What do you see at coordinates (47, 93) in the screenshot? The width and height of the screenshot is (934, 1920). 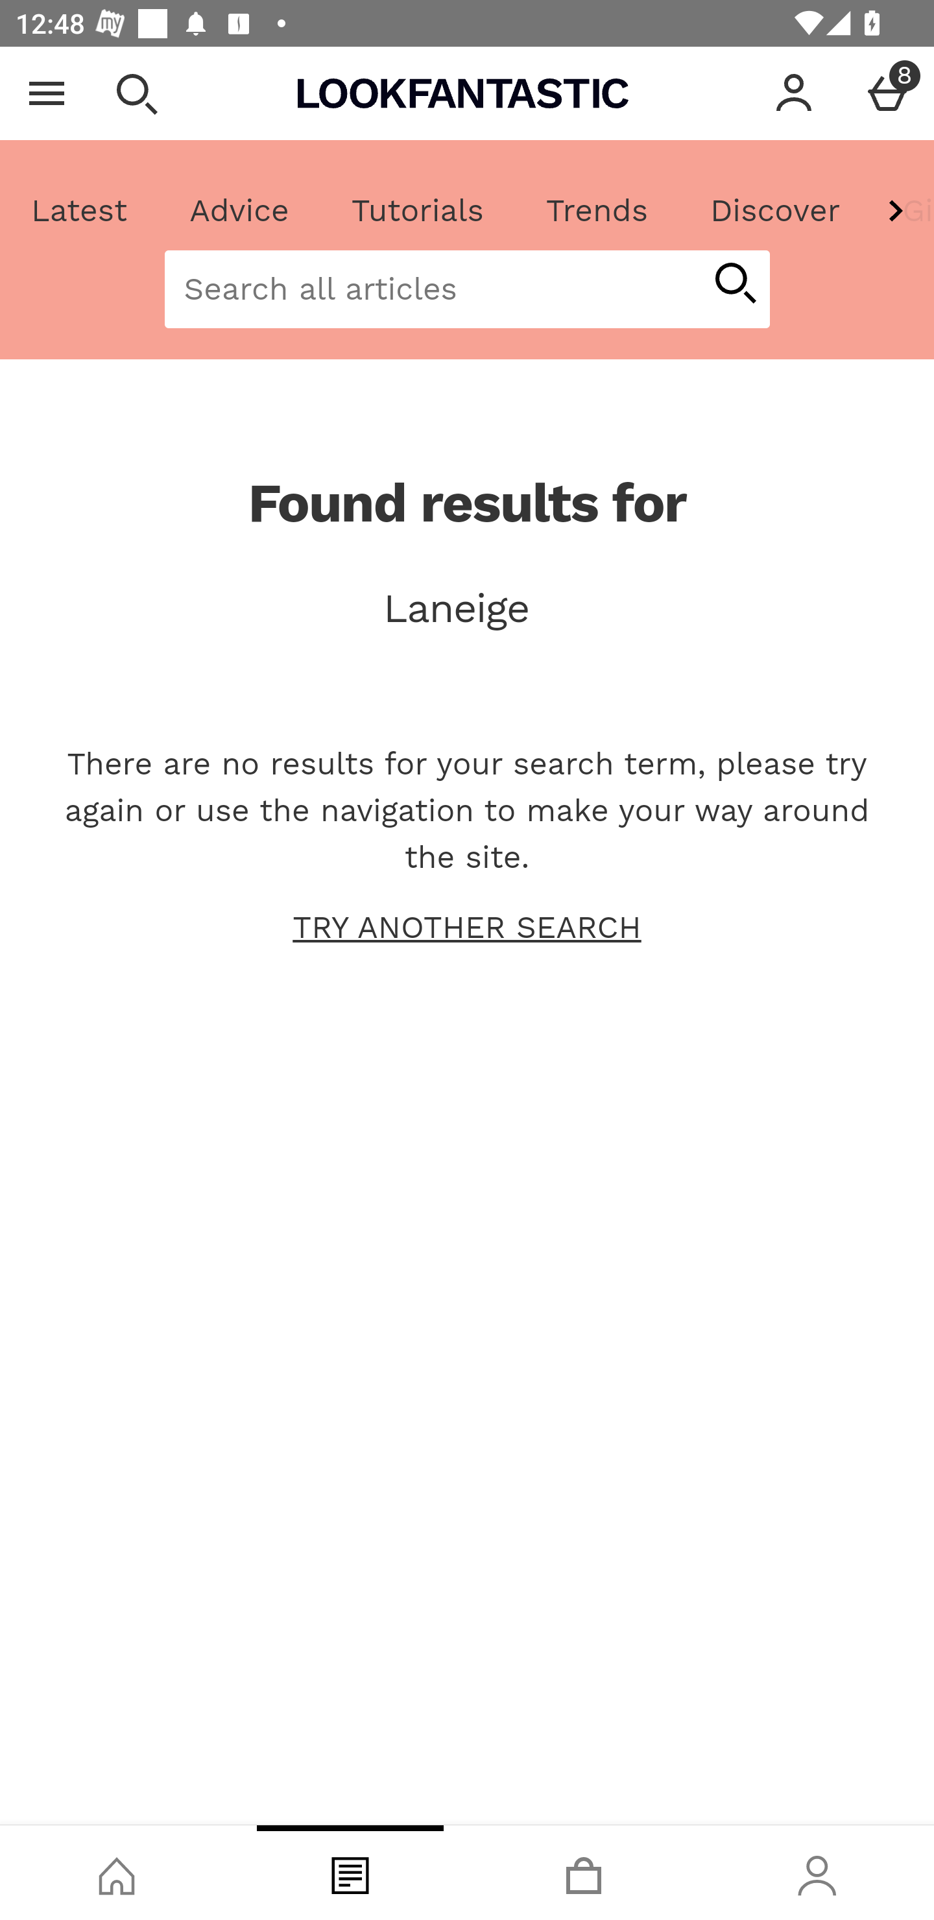 I see `Open Menu` at bounding box center [47, 93].